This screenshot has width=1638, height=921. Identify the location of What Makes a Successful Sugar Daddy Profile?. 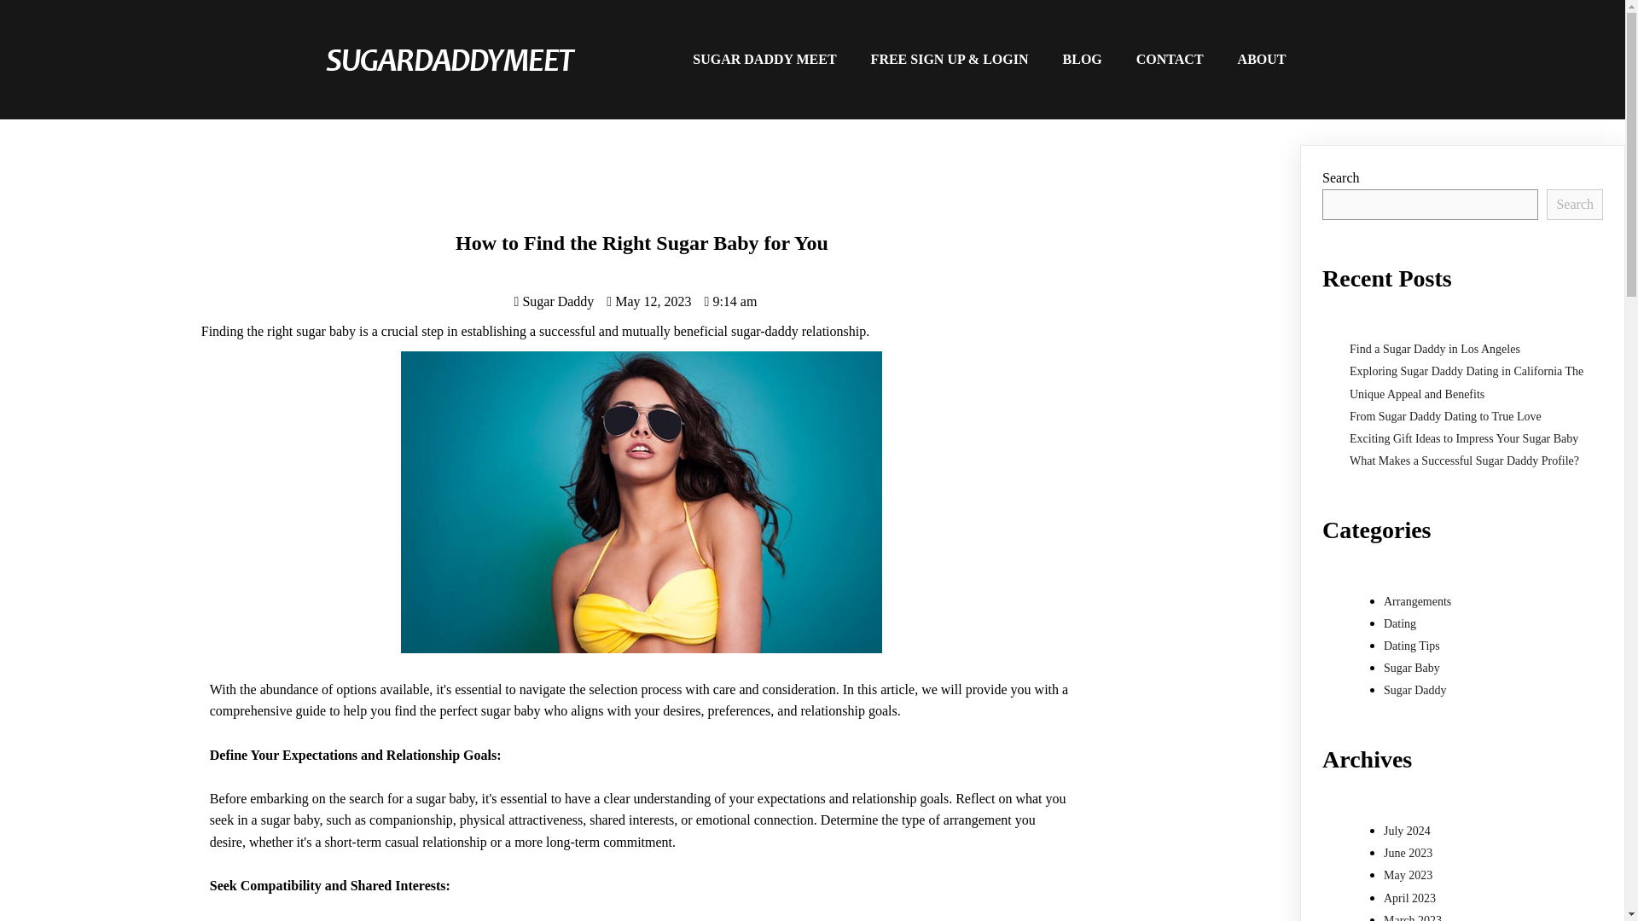
(1464, 460).